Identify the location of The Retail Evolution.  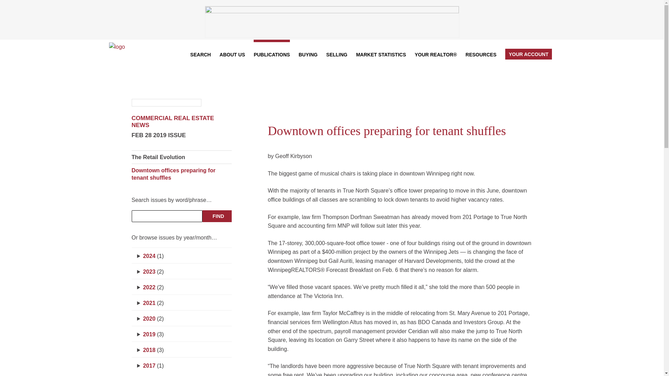
(158, 157).